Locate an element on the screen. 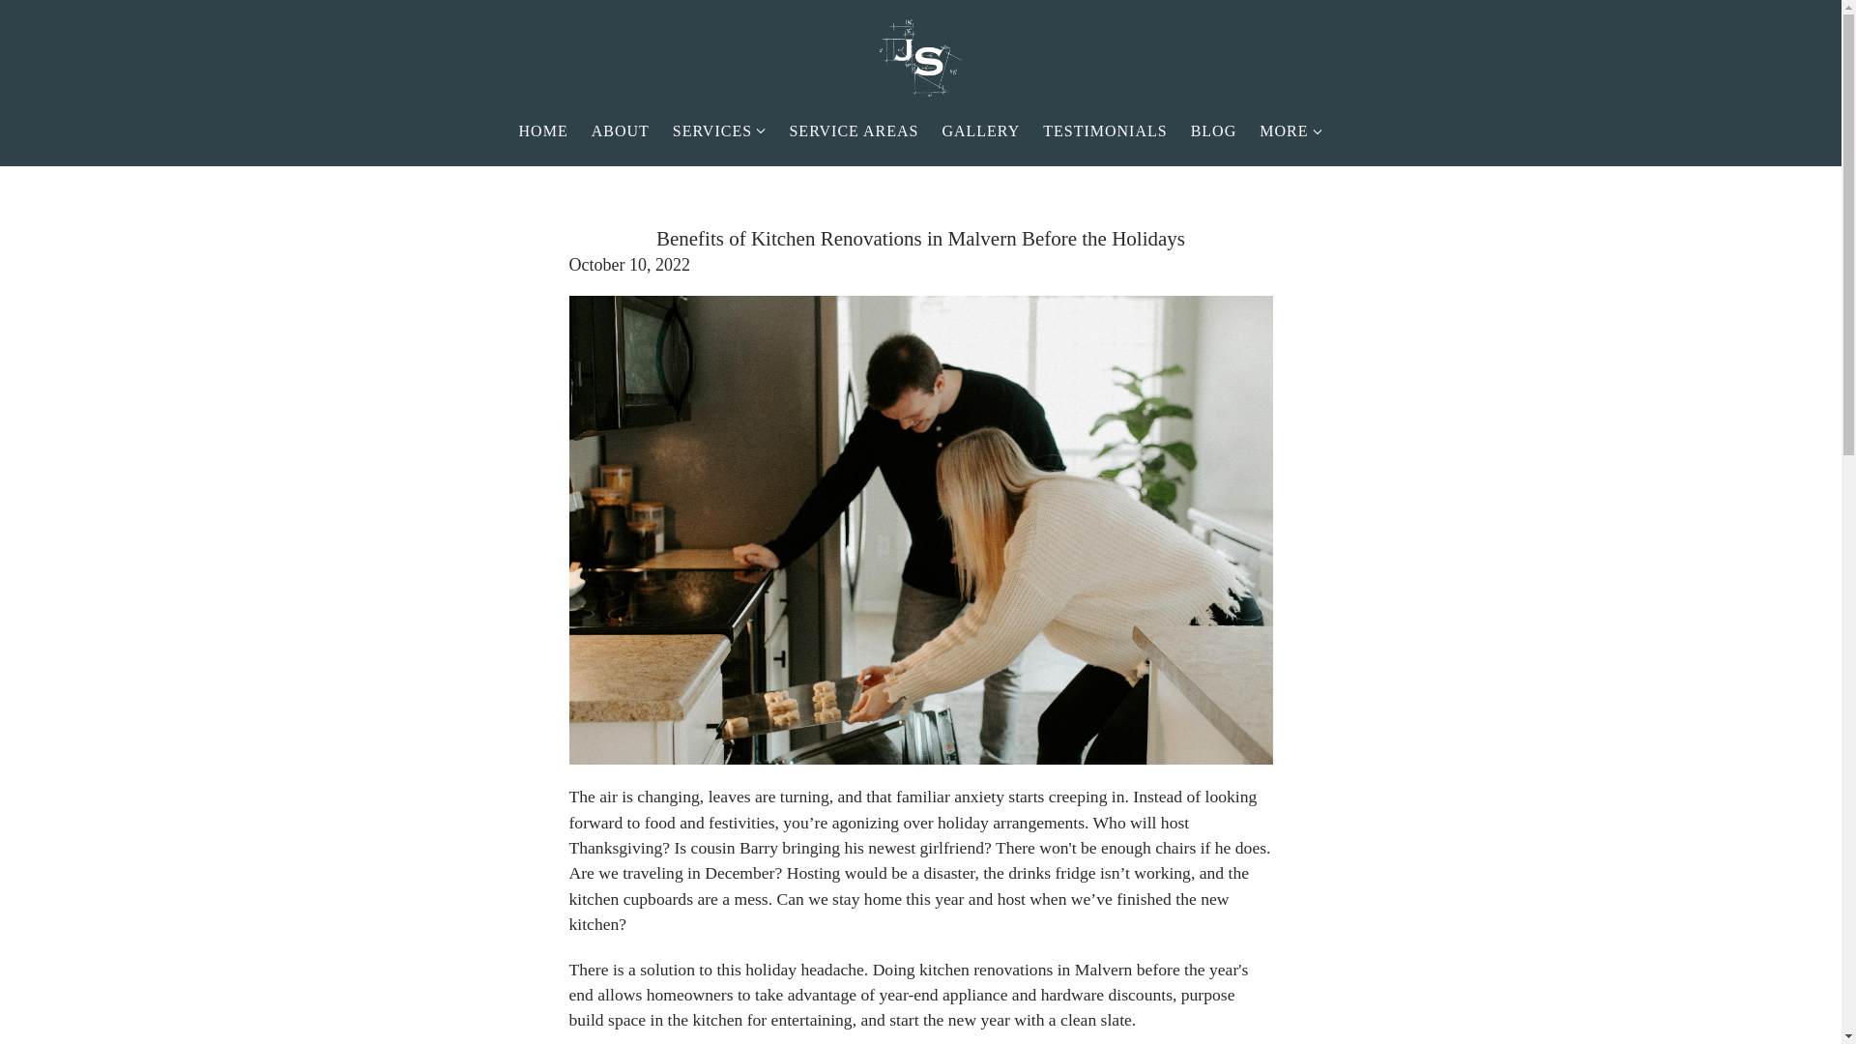 The image size is (1856, 1044). SERVICE AREAS is located at coordinates (854, 131).